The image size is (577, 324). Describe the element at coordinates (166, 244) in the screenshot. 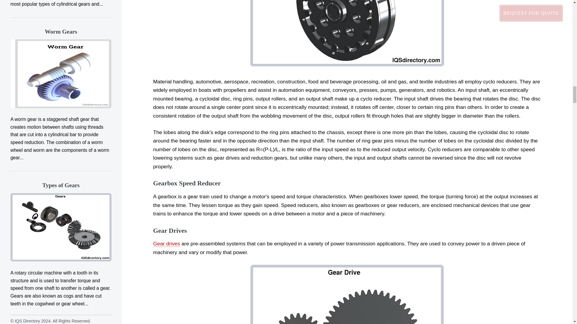

I see `Gear drives` at that location.